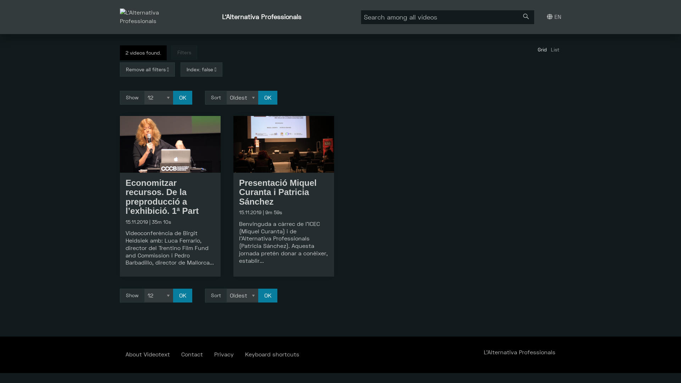 The image size is (681, 383). Describe the element at coordinates (542, 50) in the screenshot. I see `Grid` at that location.